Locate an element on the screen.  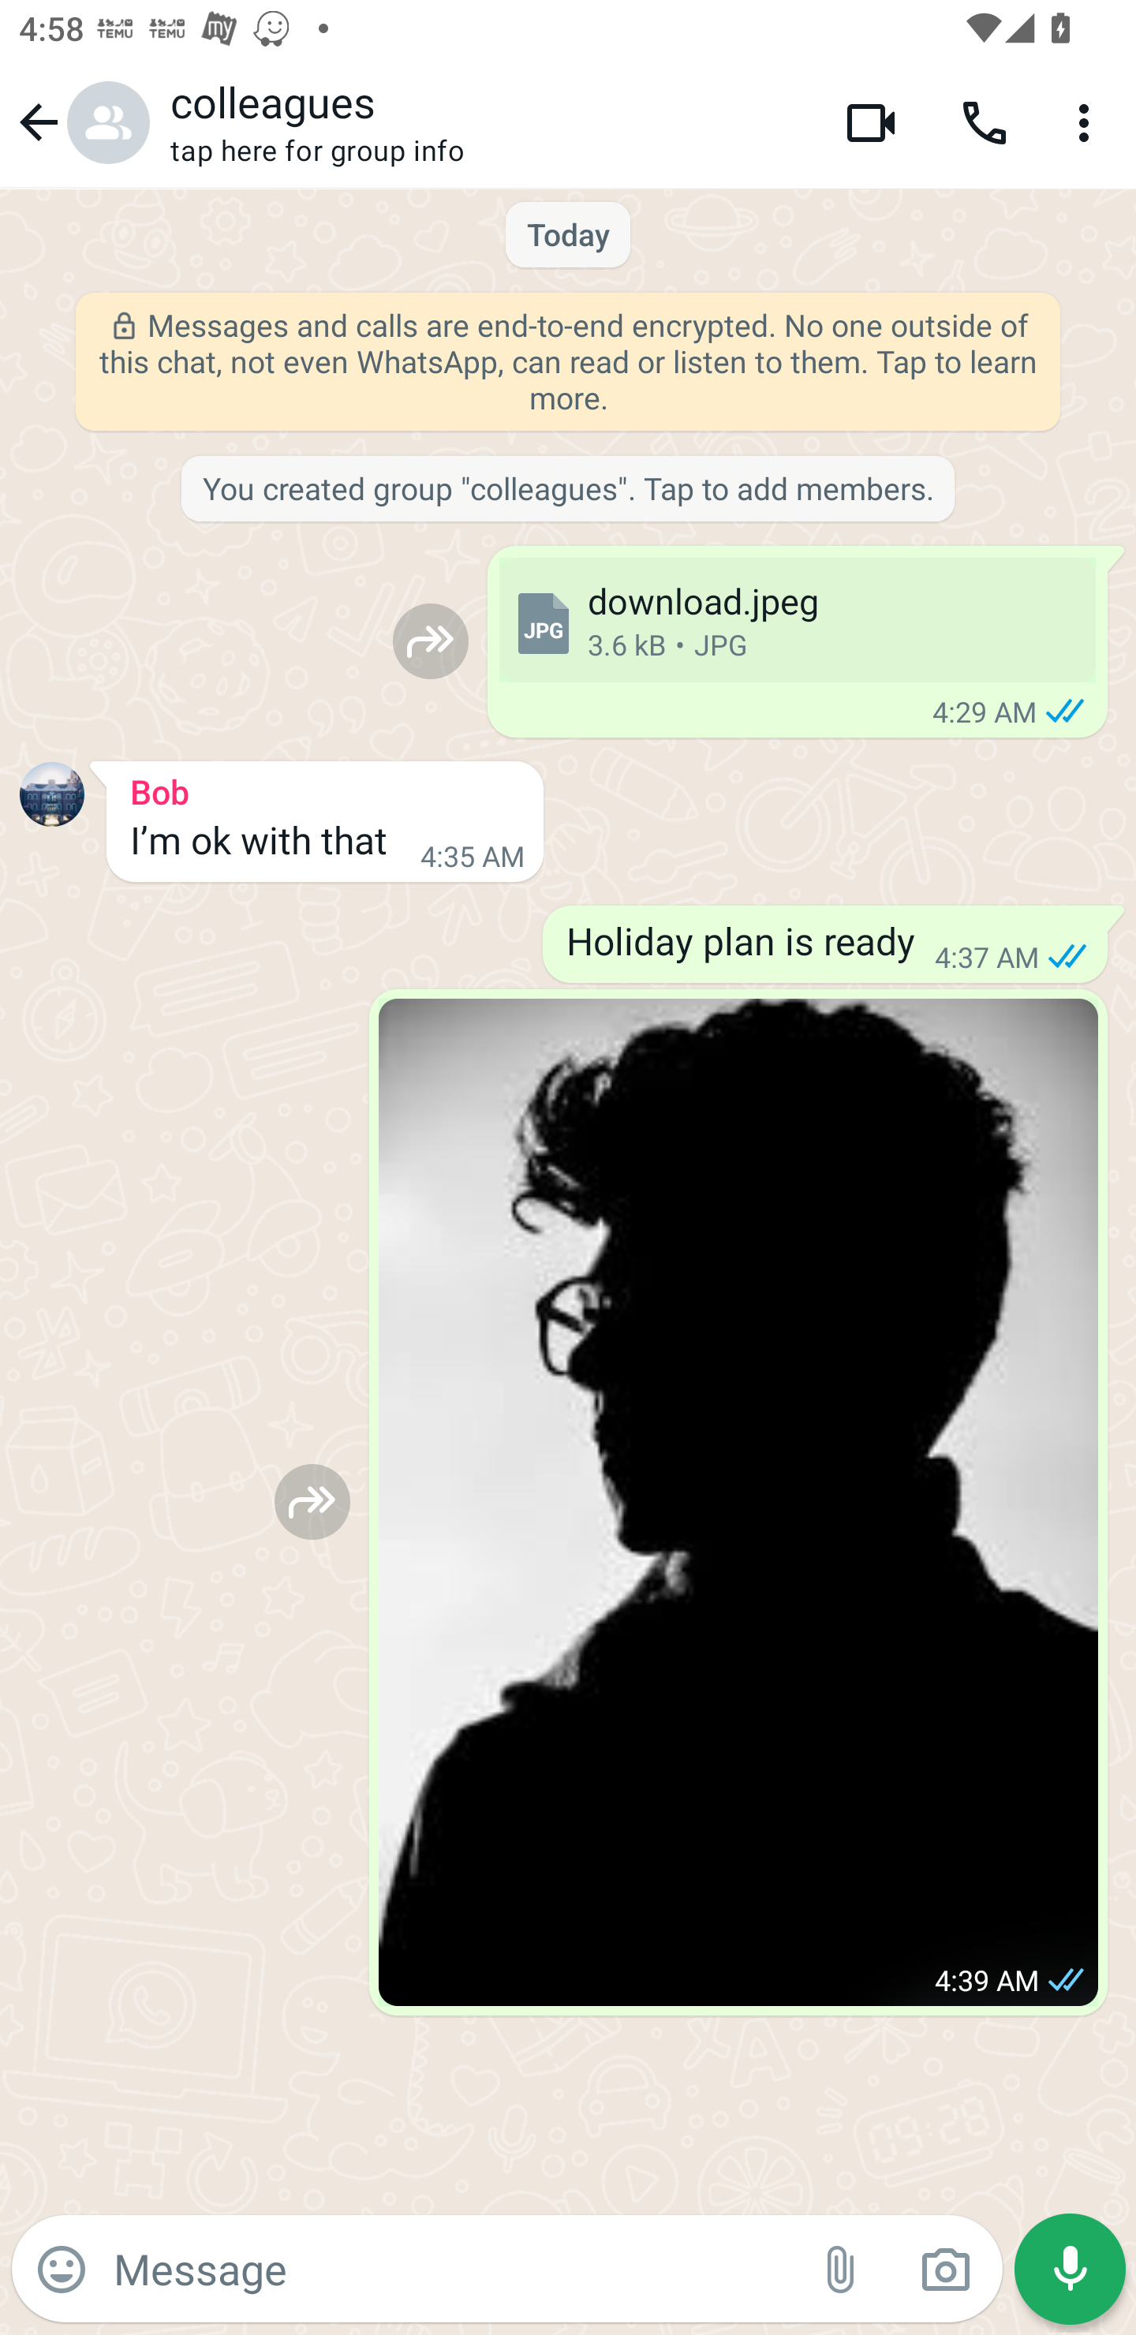
Profile picture for Bob is located at coordinates (52, 794).